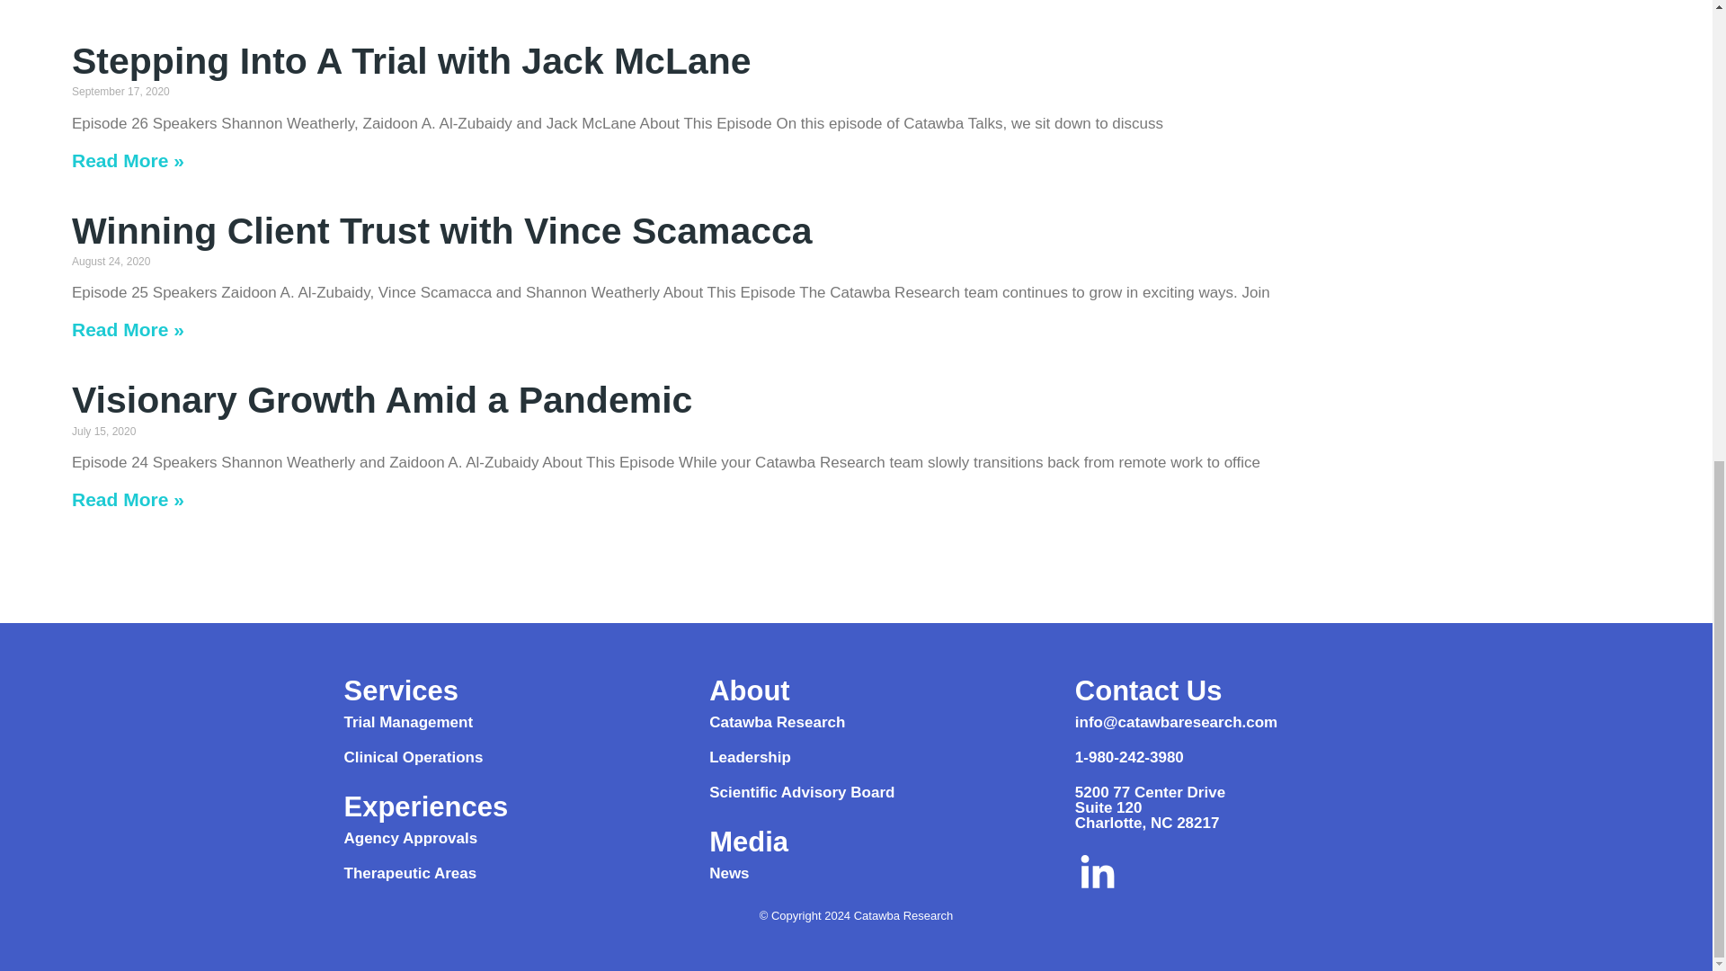 This screenshot has width=1726, height=971. Describe the element at coordinates (414, 757) in the screenshot. I see `Clinical Operations` at that location.